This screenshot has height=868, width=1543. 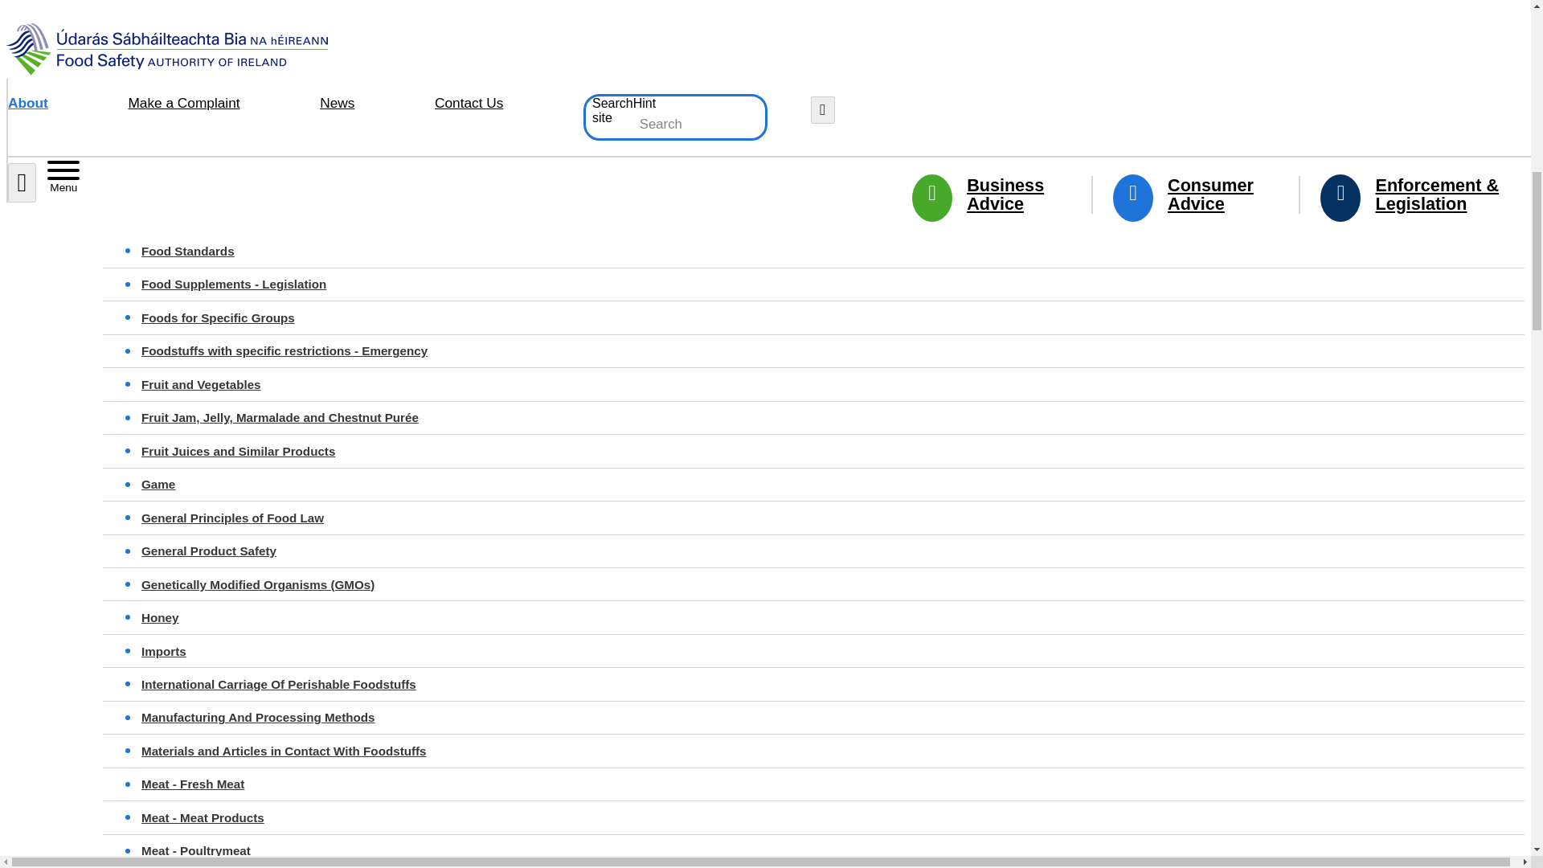 What do you see at coordinates (820, 184) in the screenshot?
I see `Food Fortification` at bounding box center [820, 184].